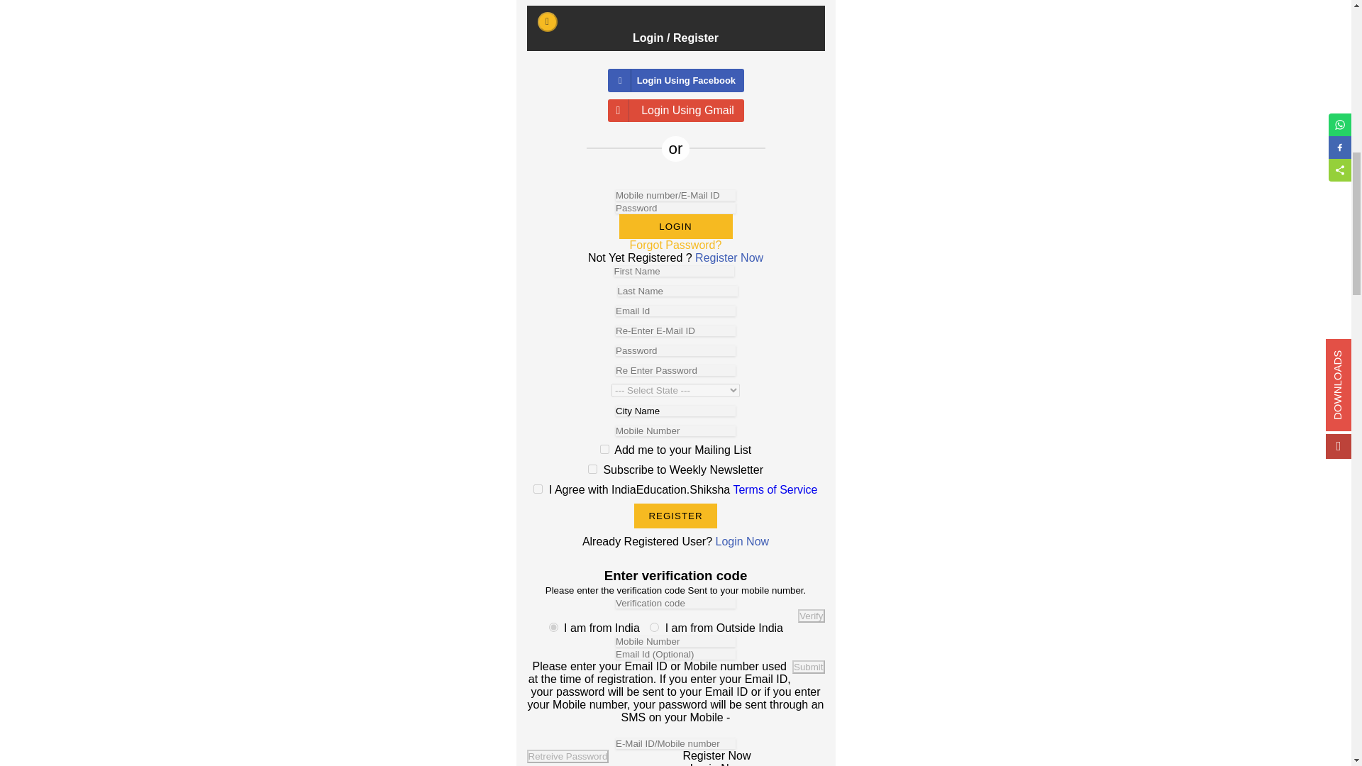 This screenshot has width=1362, height=766. What do you see at coordinates (593, 469) in the screenshot?
I see `on` at bounding box center [593, 469].